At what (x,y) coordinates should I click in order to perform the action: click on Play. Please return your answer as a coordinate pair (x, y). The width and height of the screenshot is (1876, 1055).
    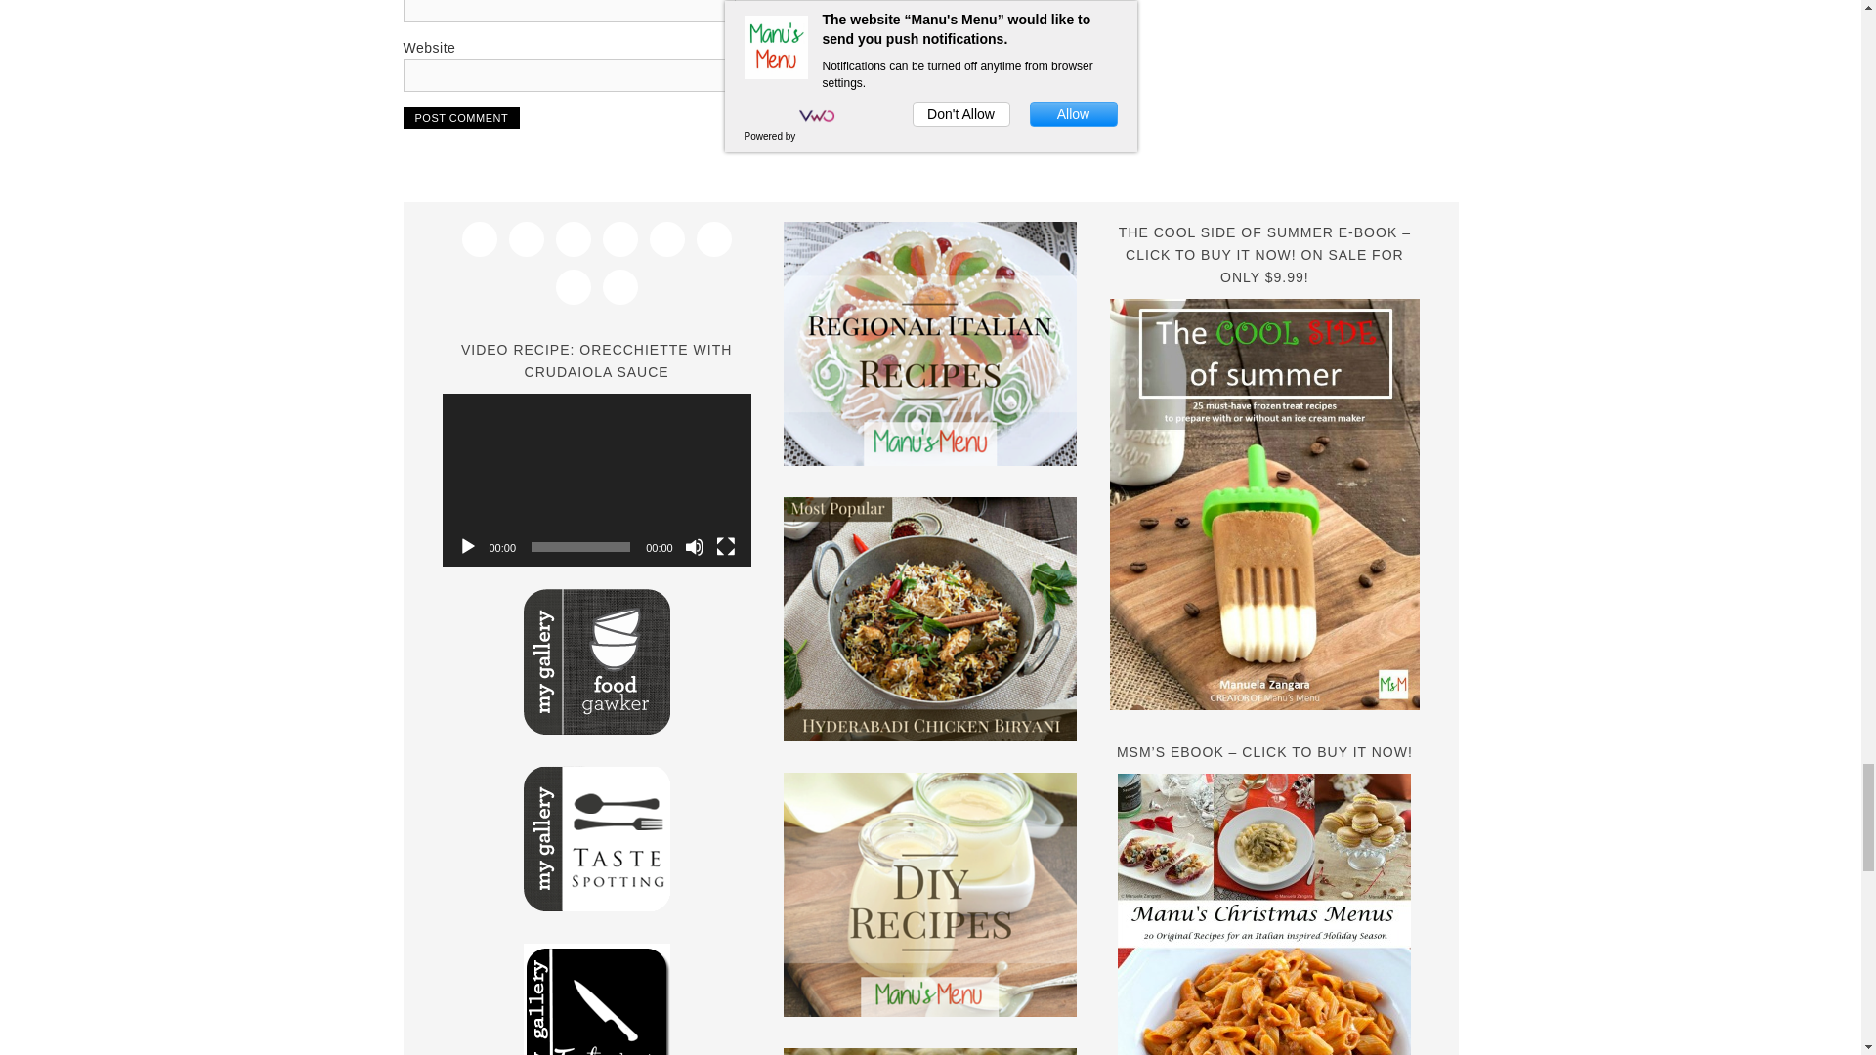
    Looking at the image, I should click on (467, 547).